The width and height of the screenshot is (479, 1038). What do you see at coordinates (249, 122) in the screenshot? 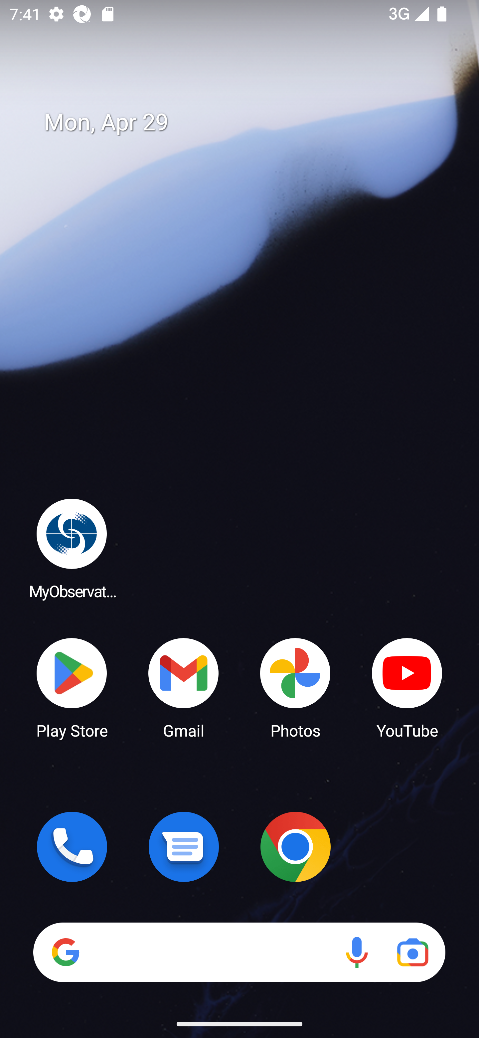
I see `Mon, Apr 29` at bounding box center [249, 122].